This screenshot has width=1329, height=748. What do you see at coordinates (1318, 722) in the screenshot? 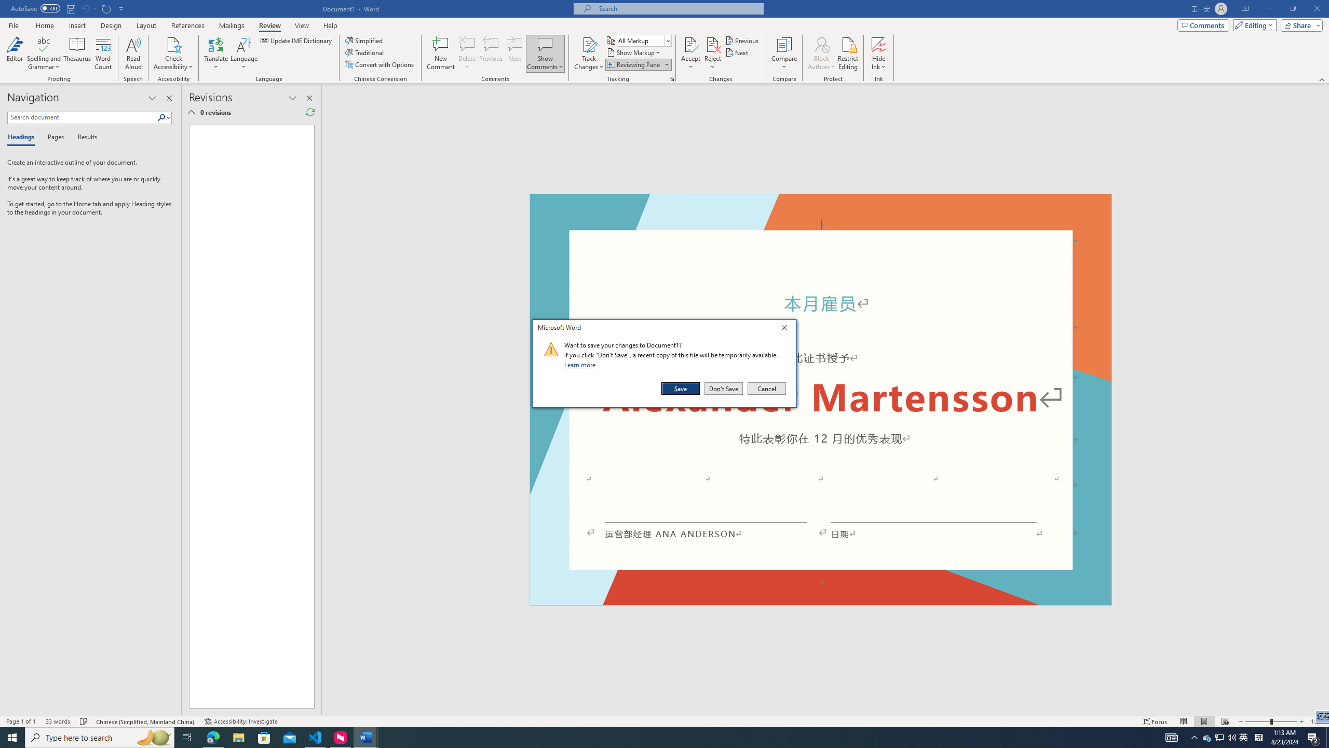
I see `Zoom 100%` at bounding box center [1318, 722].